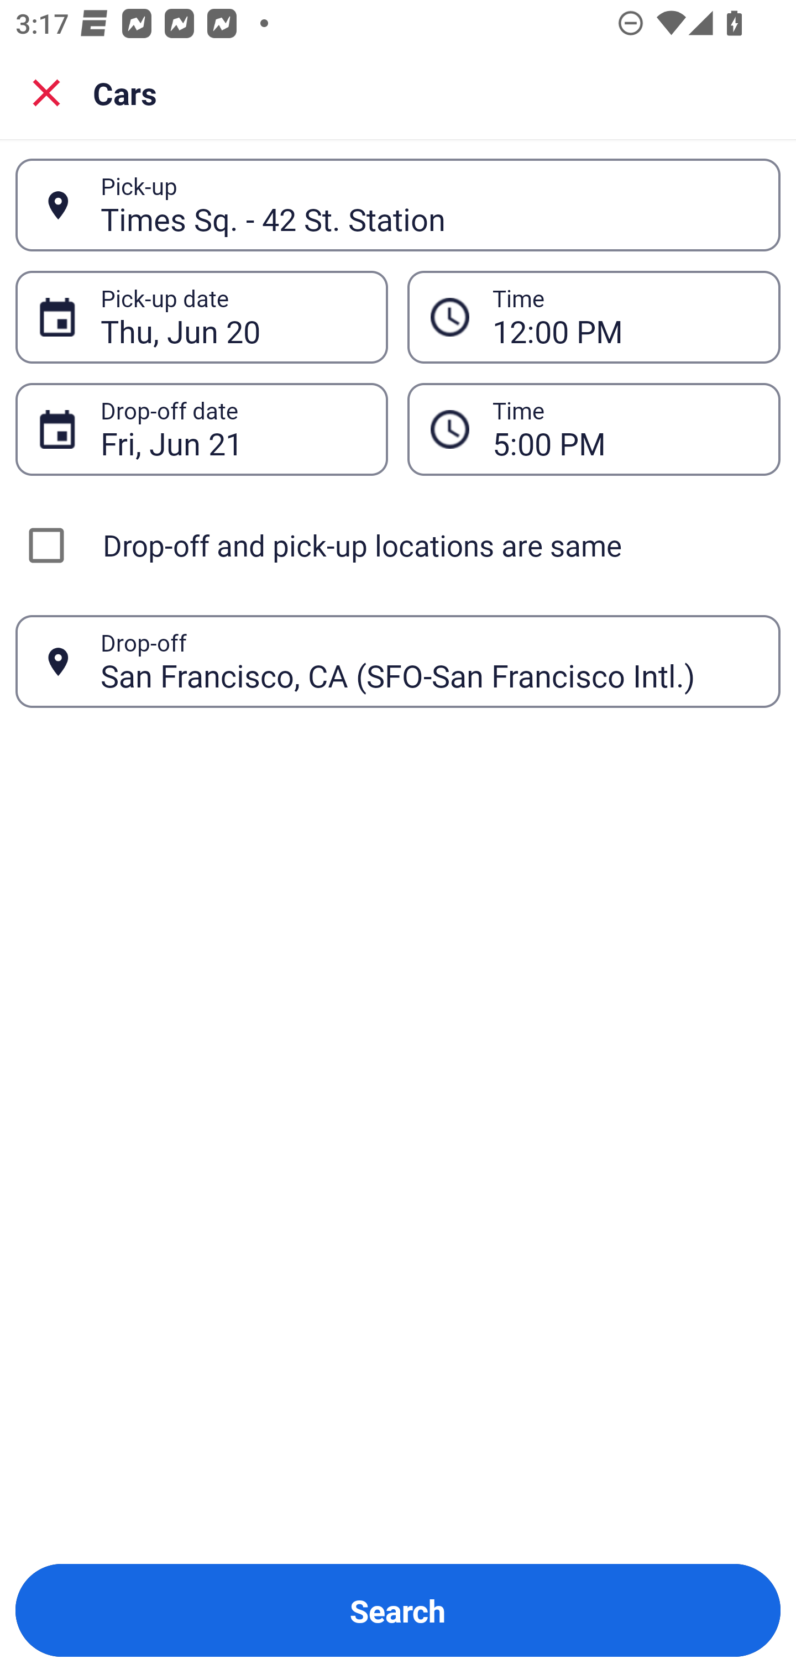  I want to click on 5:00 PM, so click(594, 429).